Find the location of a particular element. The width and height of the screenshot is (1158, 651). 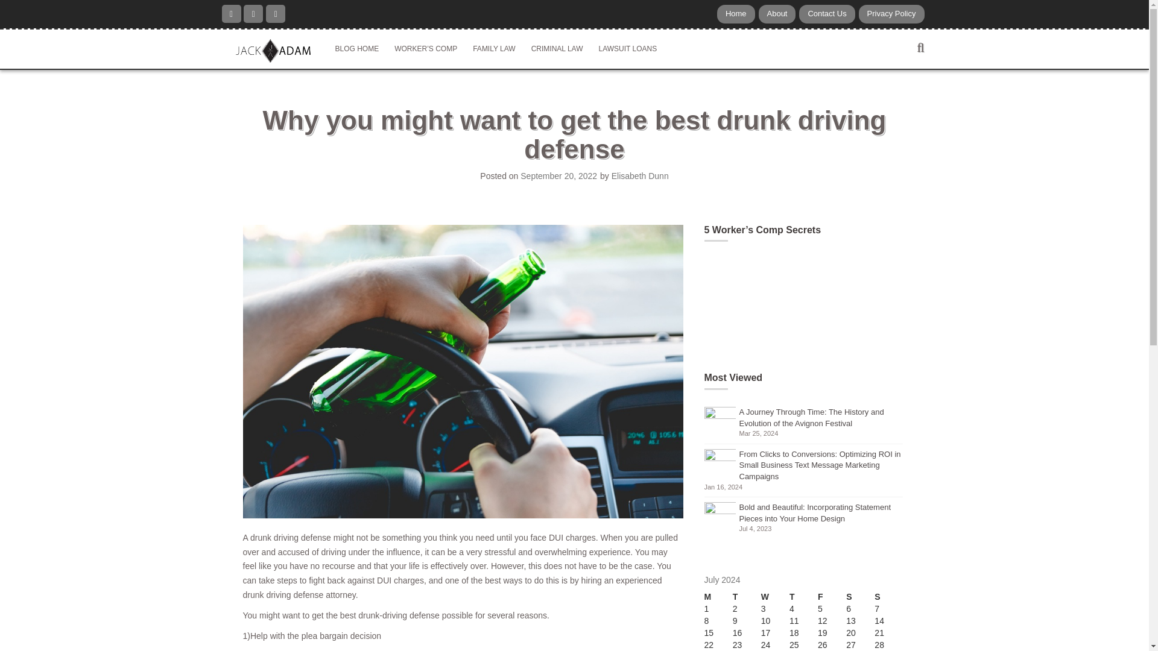

Friday is located at coordinates (832, 597).